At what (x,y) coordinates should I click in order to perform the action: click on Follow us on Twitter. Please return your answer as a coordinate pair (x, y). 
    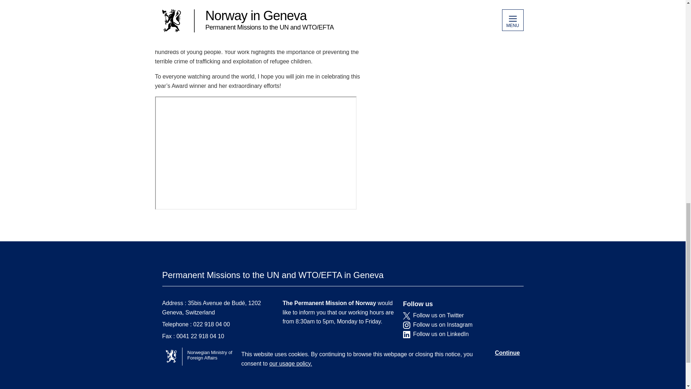
    Looking at the image, I should click on (458, 316).